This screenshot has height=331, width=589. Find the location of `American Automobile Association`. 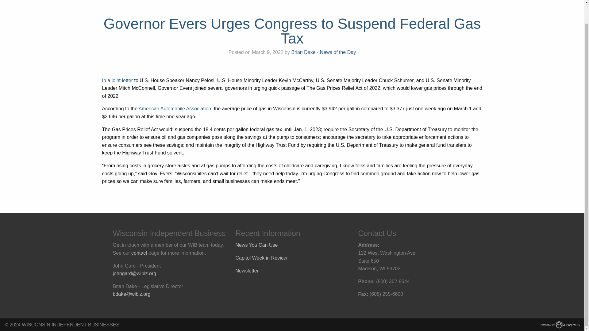

American Automobile Association is located at coordinates (175, 108).